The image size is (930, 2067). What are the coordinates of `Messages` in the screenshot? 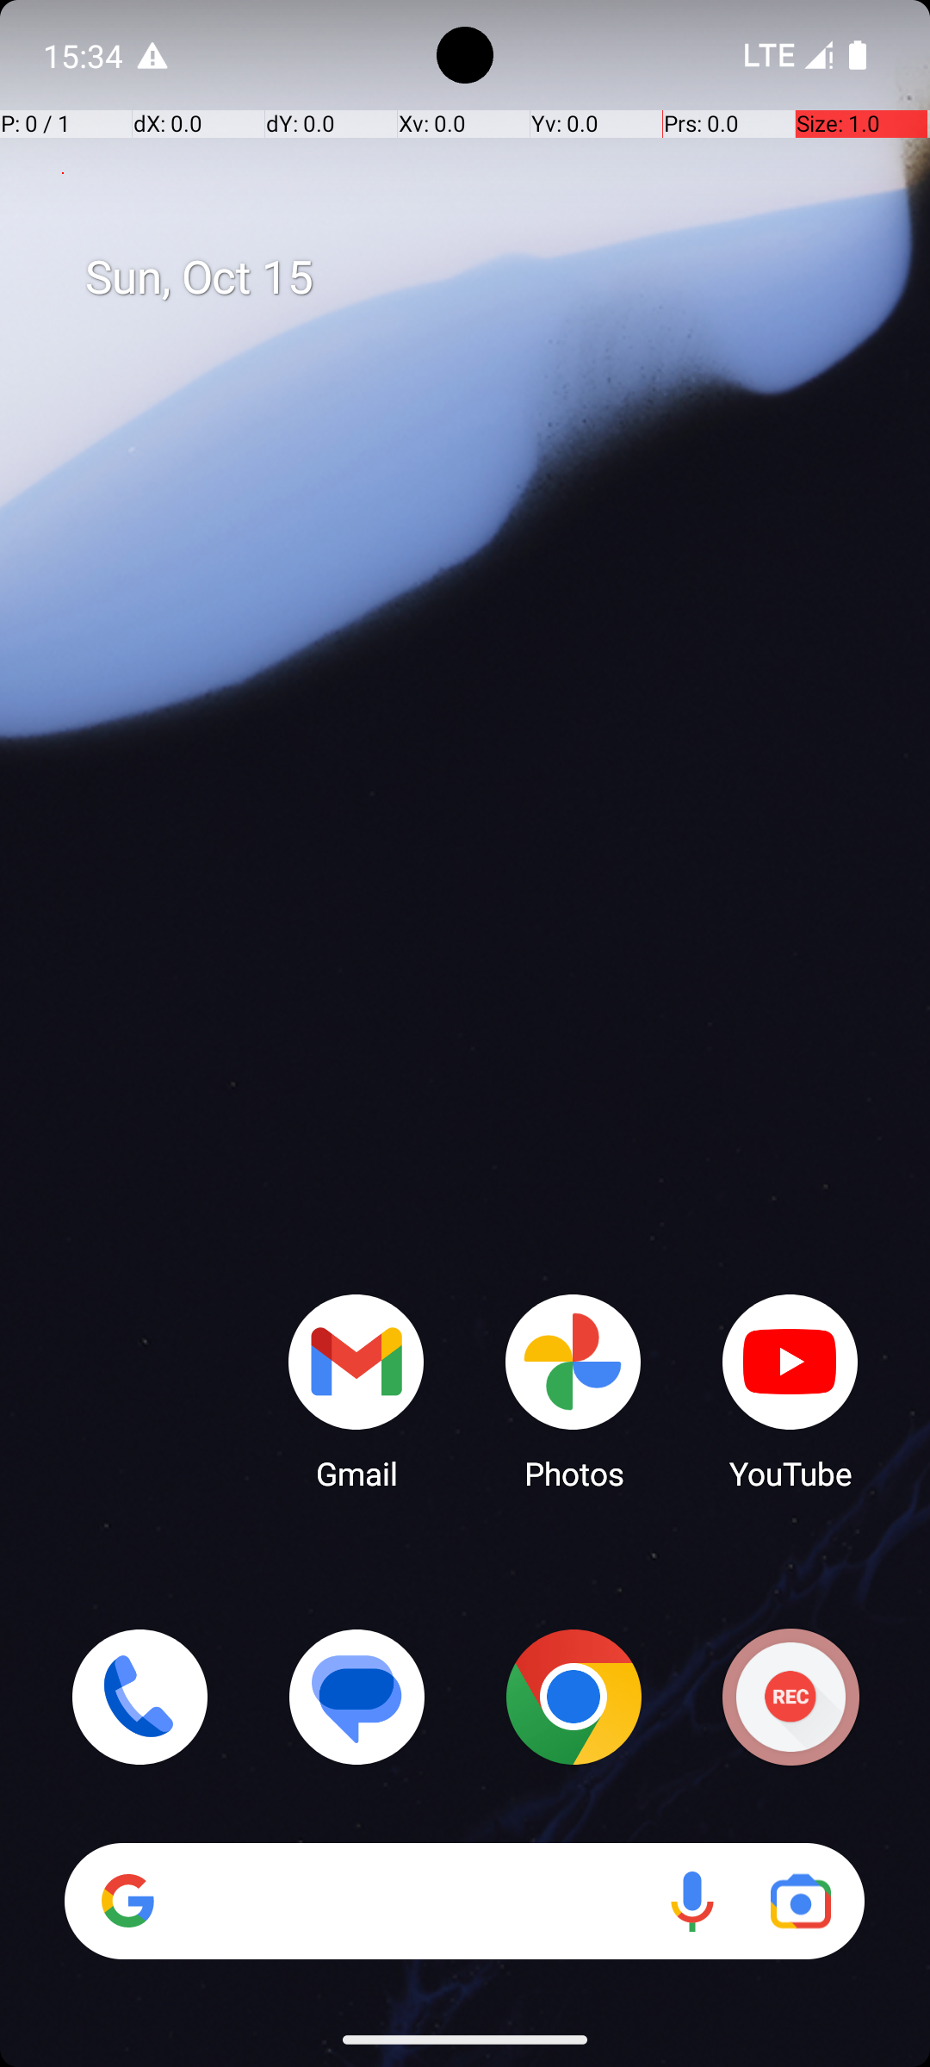 It's located at (356, 1697).